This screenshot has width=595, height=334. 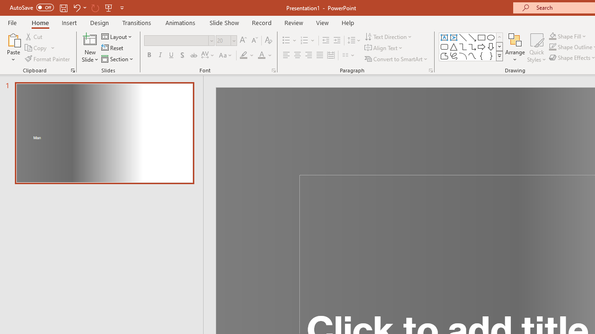 What do you see at coordinates (444, 56) in the screenshot?
I see `Freeform: Shape` at bounding box center [444, 56].